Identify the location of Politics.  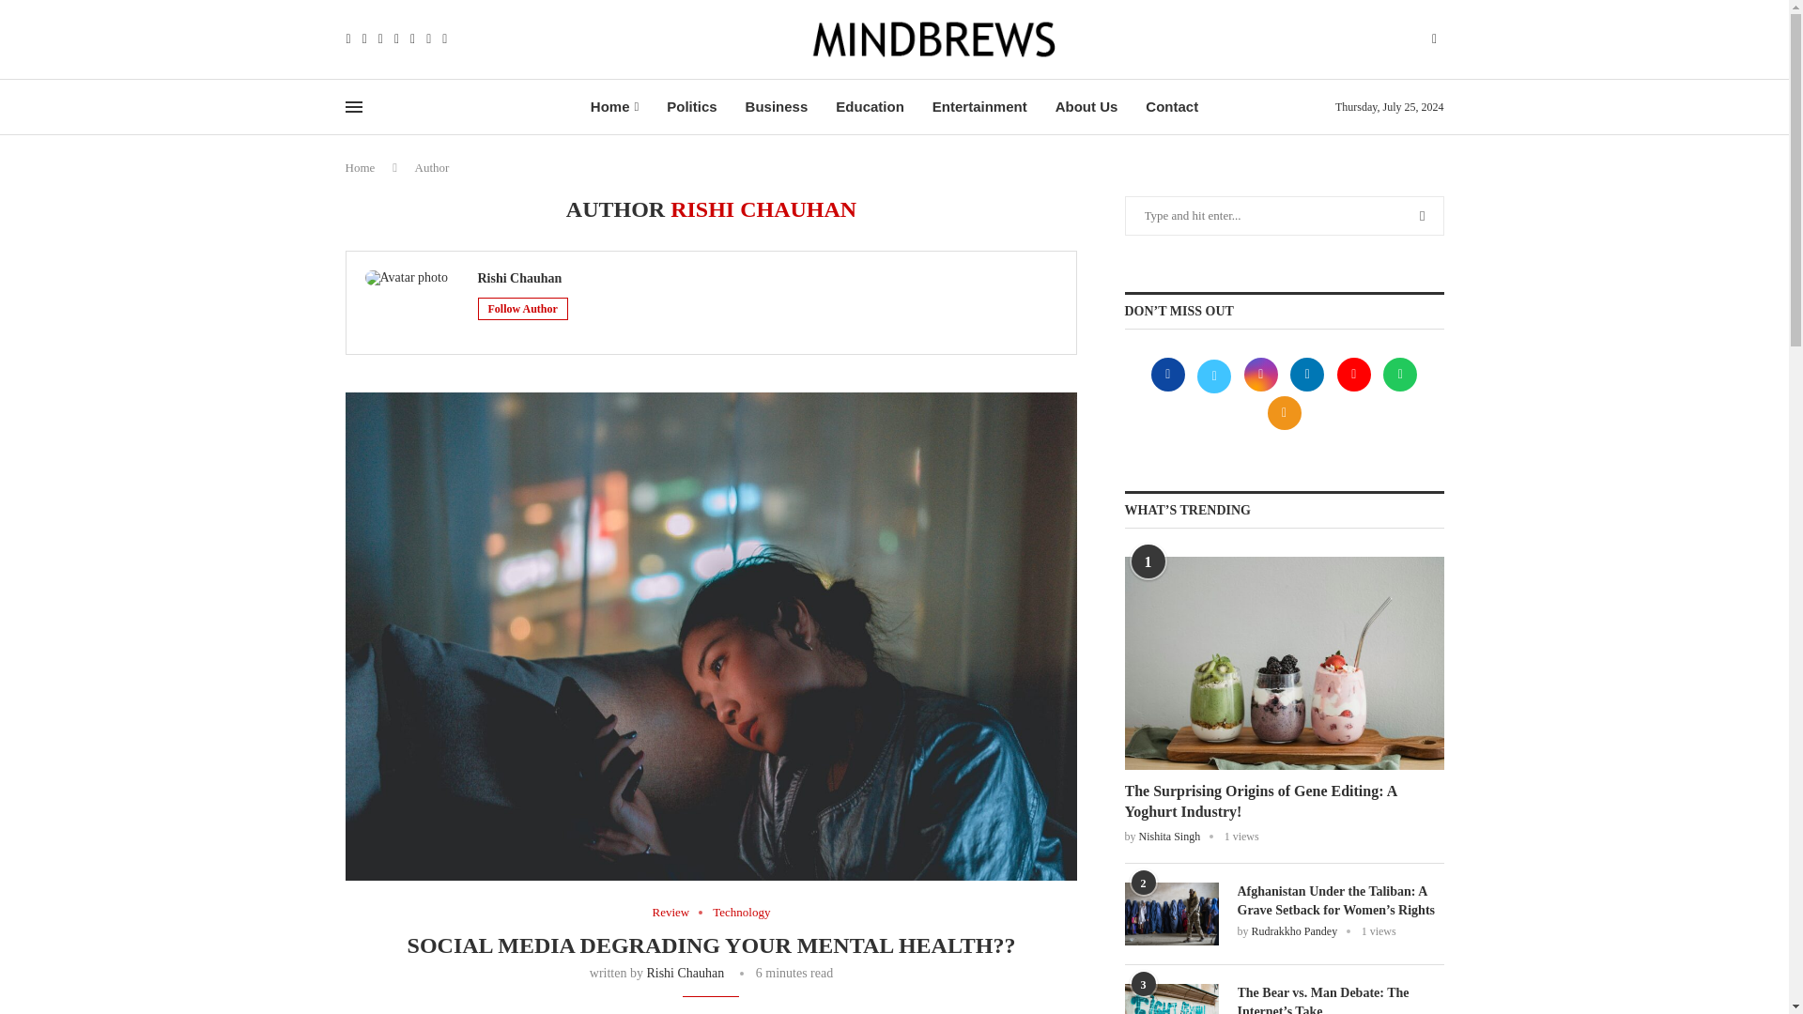
(691, 107).